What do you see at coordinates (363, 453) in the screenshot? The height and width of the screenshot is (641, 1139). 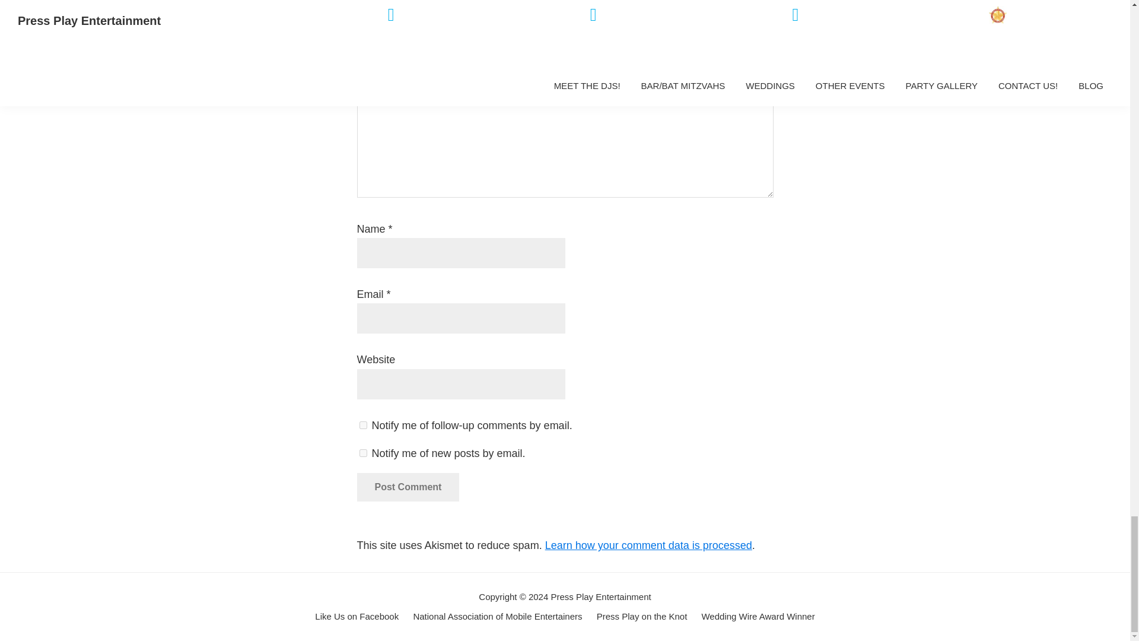 I see `subscribe` at bounding box center [363, 453].